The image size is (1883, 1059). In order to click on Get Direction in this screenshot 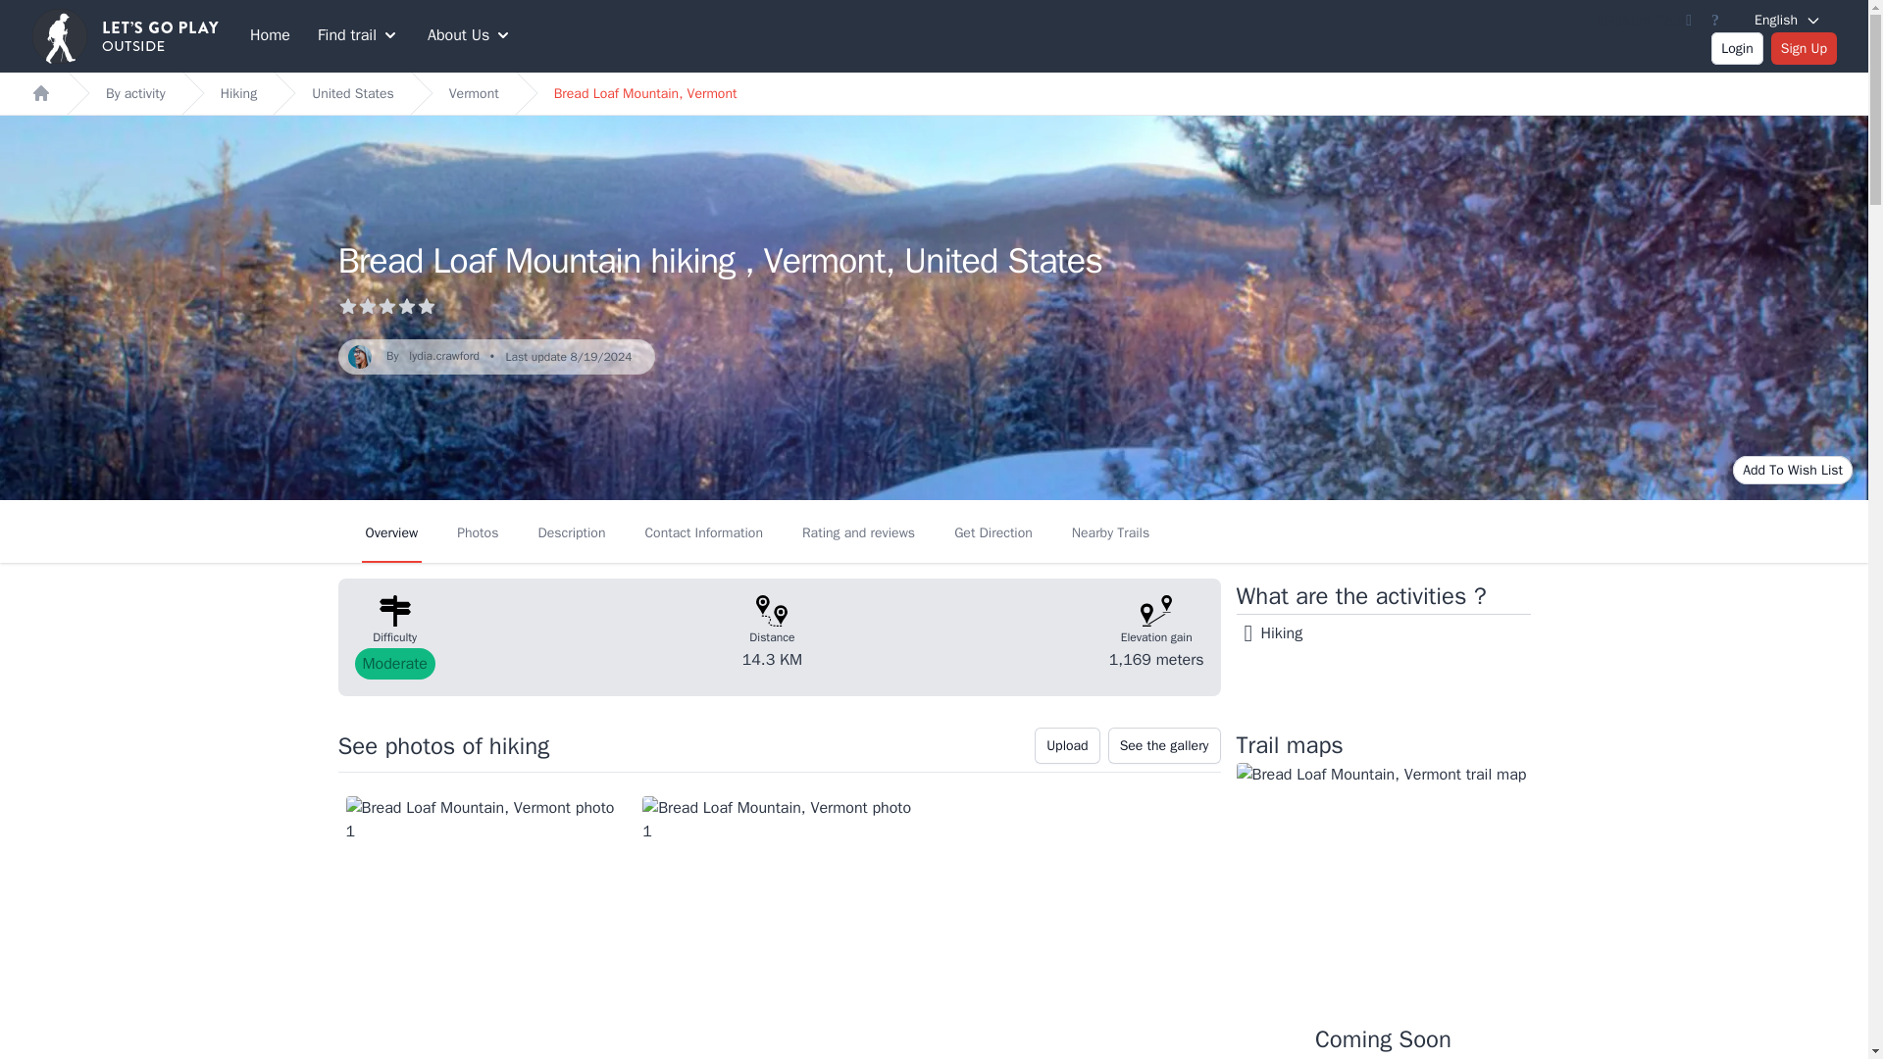, I will do `click(993, 530)`.